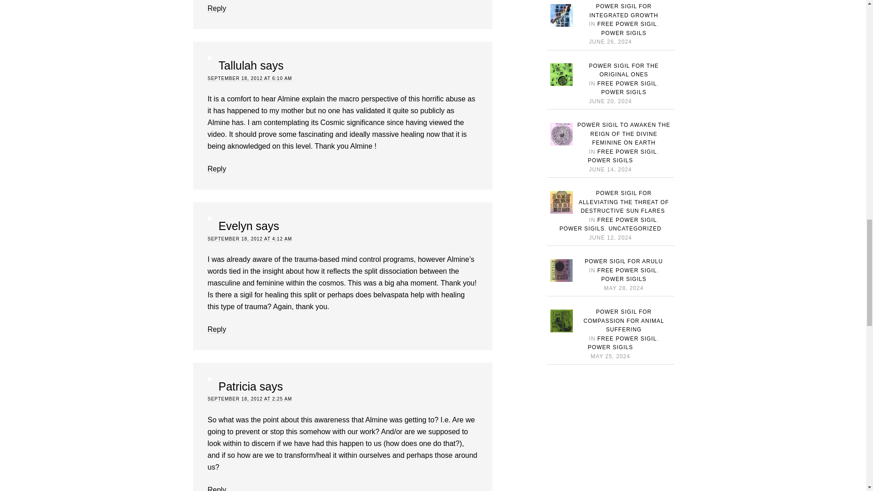  What do you see at coordinates (249, 399) in the screenshot?
I see `SEPTEMBER 18, 2012 AT 2:25 AM` at bounding box center [249, 399].